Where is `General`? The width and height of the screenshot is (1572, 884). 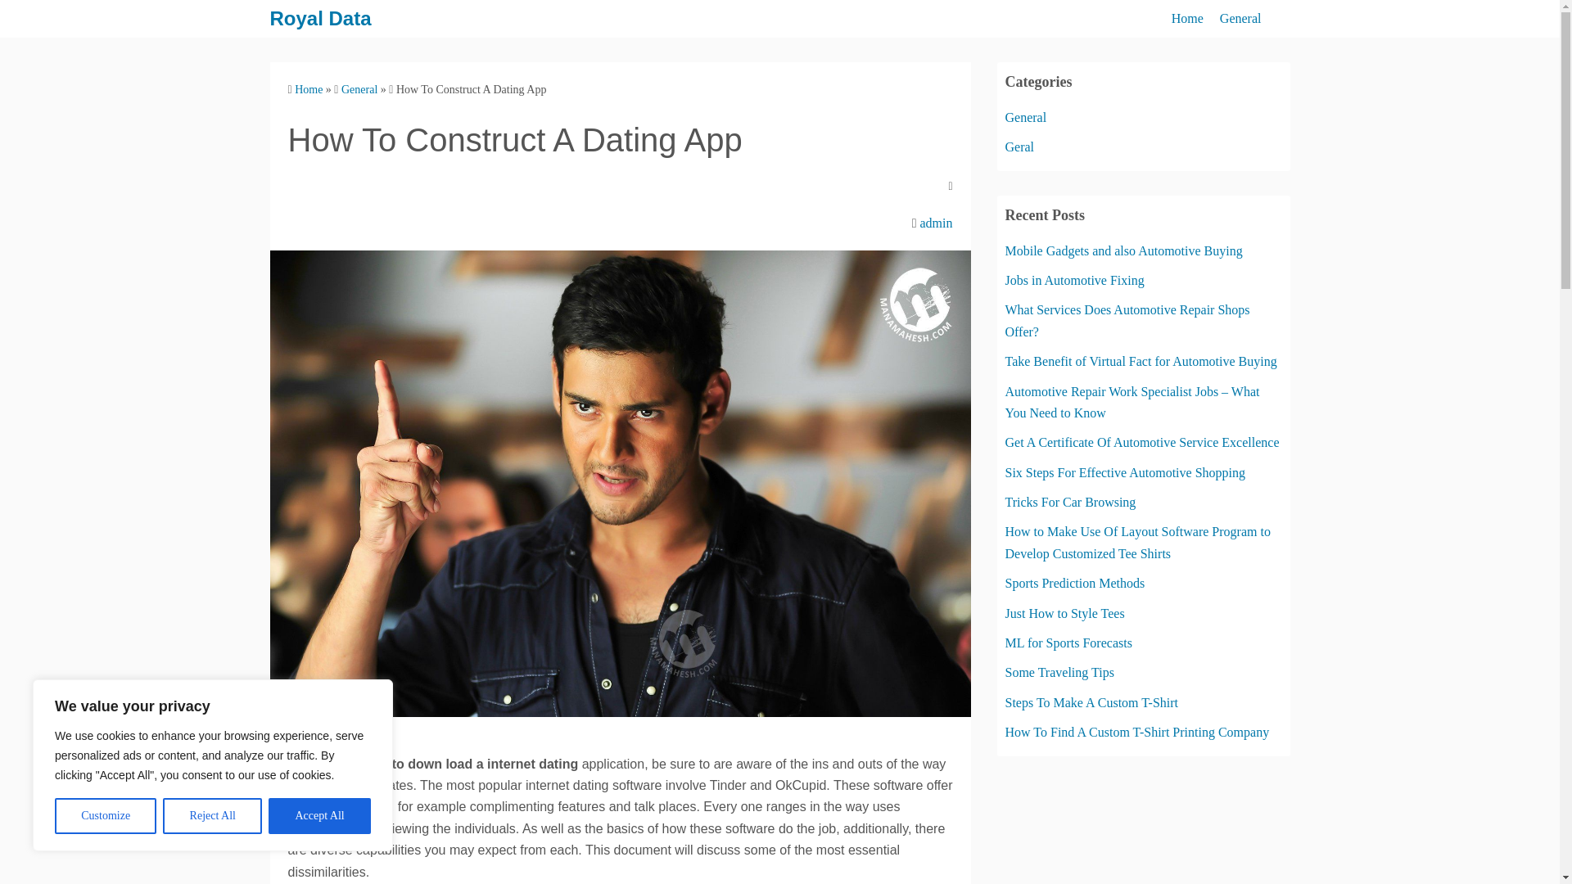
General is located at coordinates (1026, 118).